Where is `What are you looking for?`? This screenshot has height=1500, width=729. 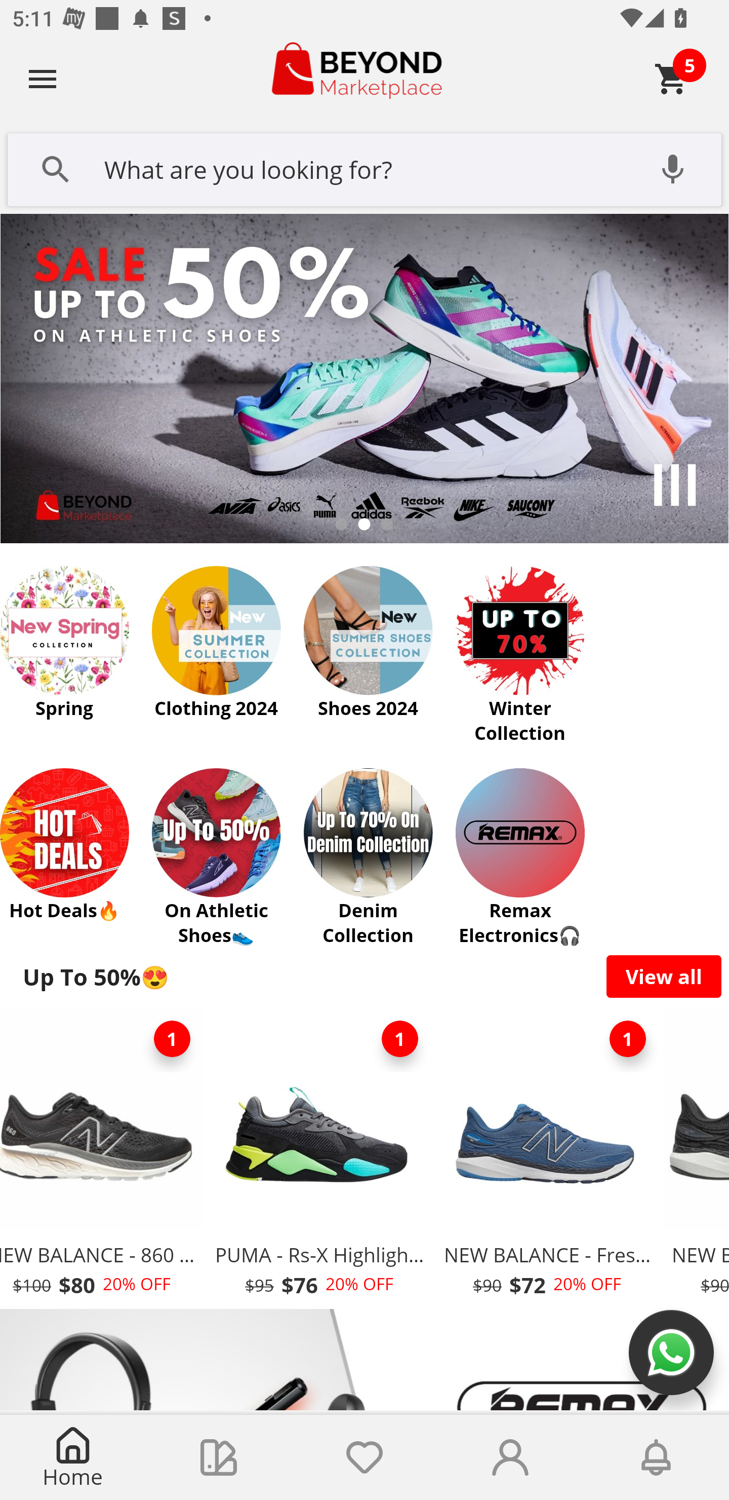 What are you looking for? is located at coordinates (364, 168).